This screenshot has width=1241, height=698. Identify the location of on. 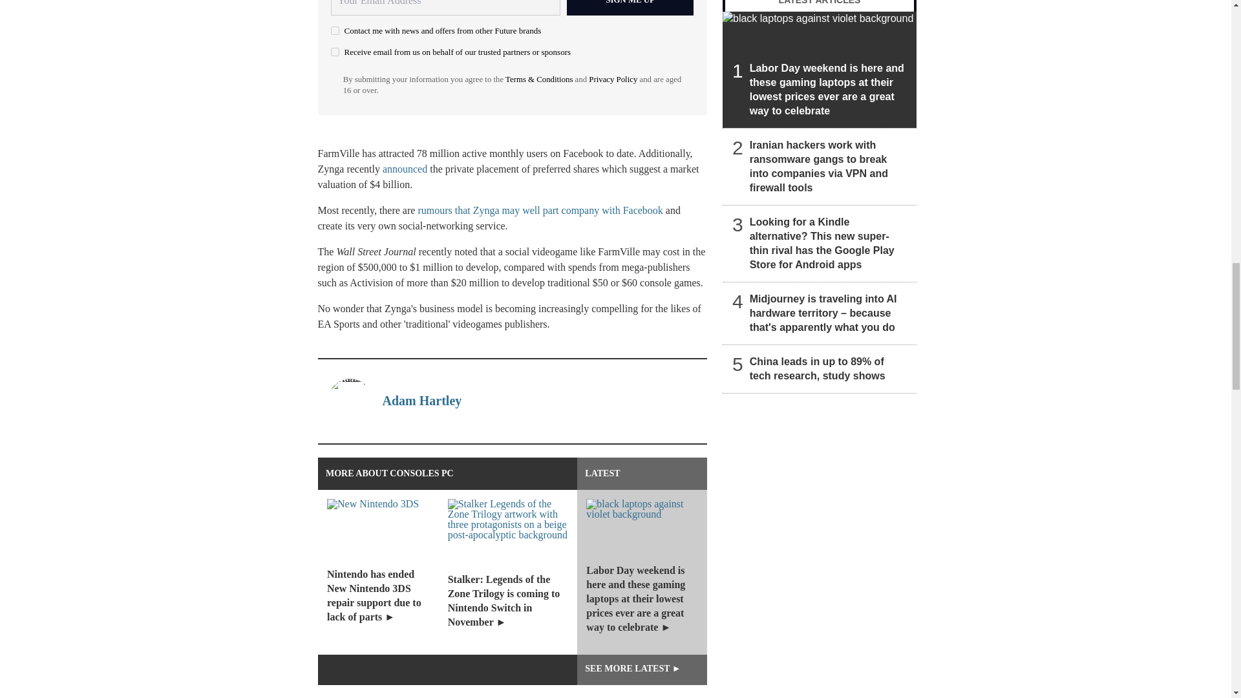
(335, 52).